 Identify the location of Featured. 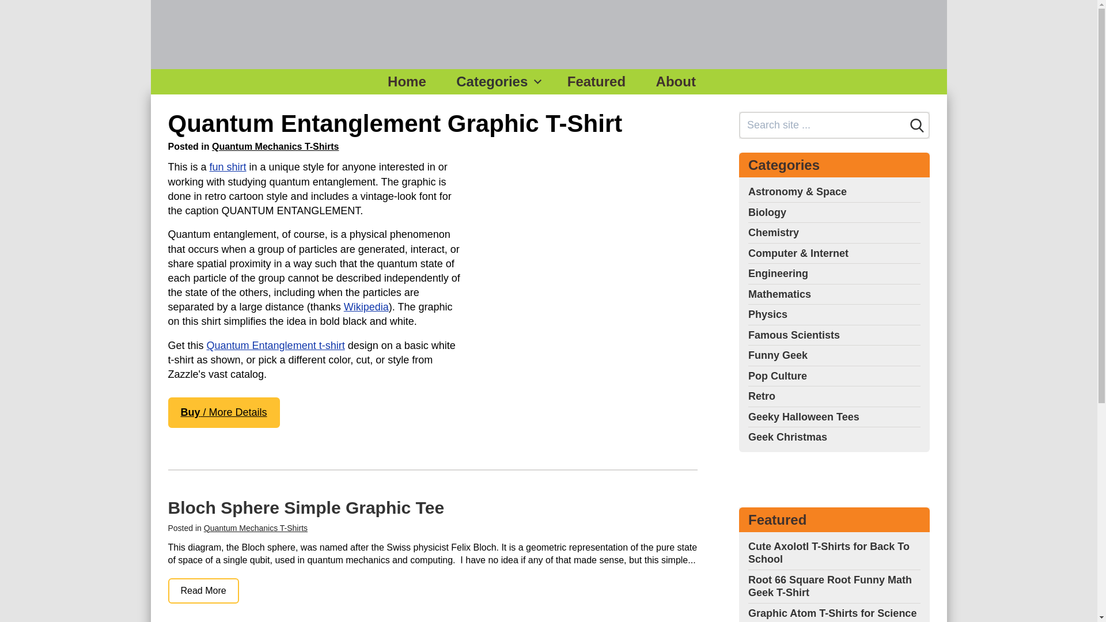
(596, 82).